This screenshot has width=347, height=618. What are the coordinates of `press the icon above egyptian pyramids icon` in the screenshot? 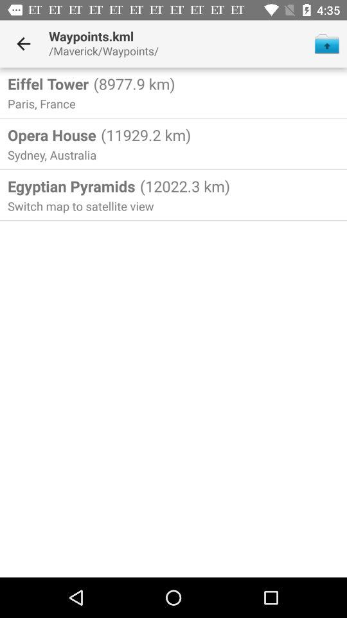 It's located at (53, 154).